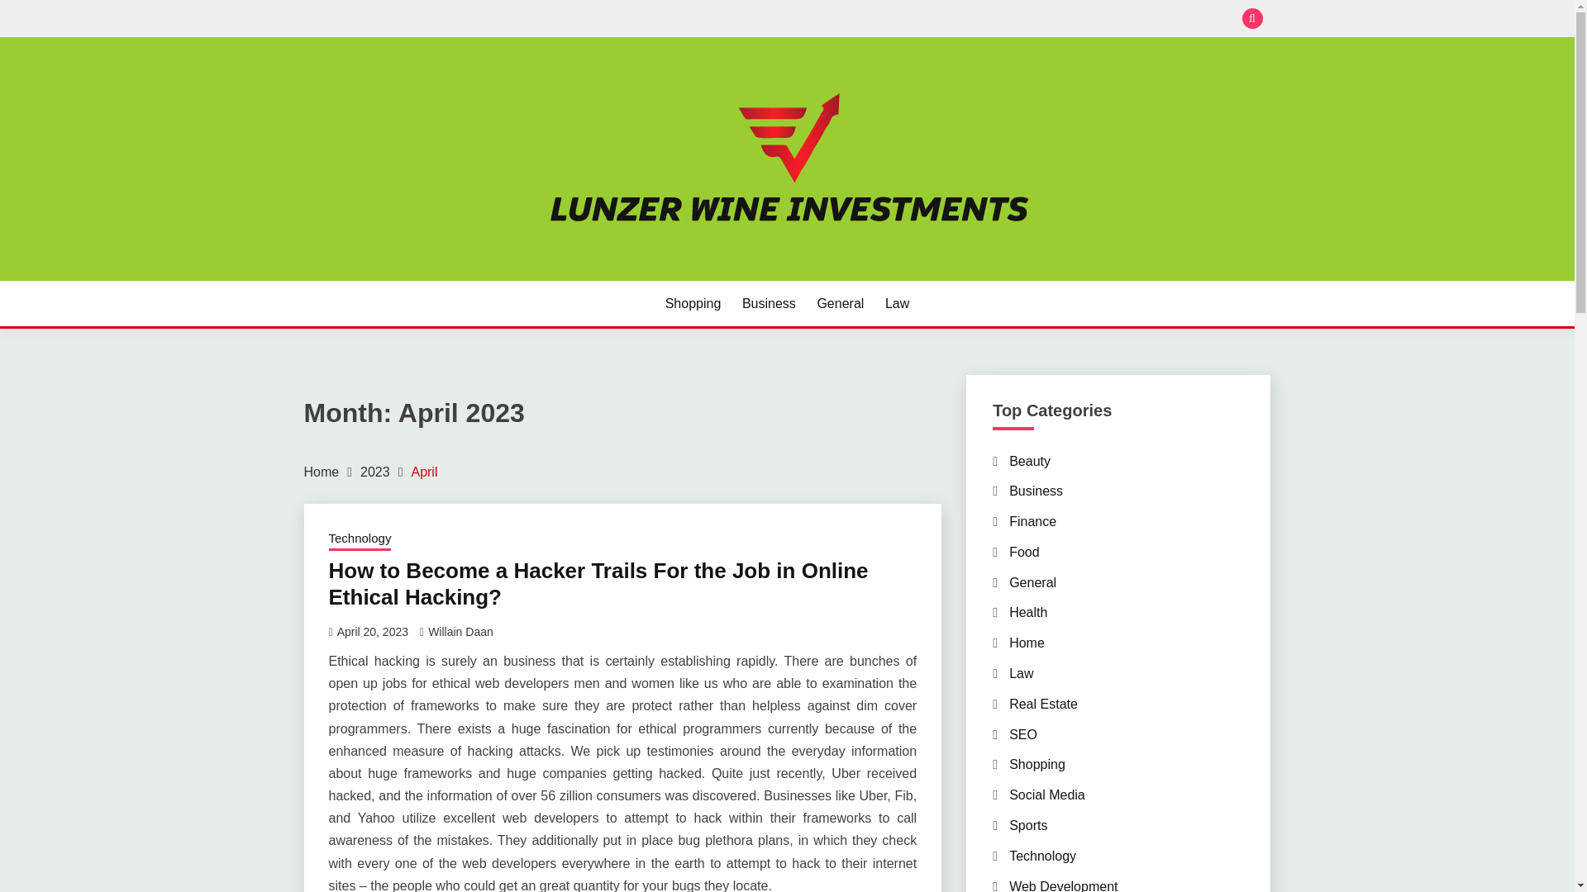 The height and width of the screenshot is (892, 1587). I want to click on Finance, so click(1033, 522).